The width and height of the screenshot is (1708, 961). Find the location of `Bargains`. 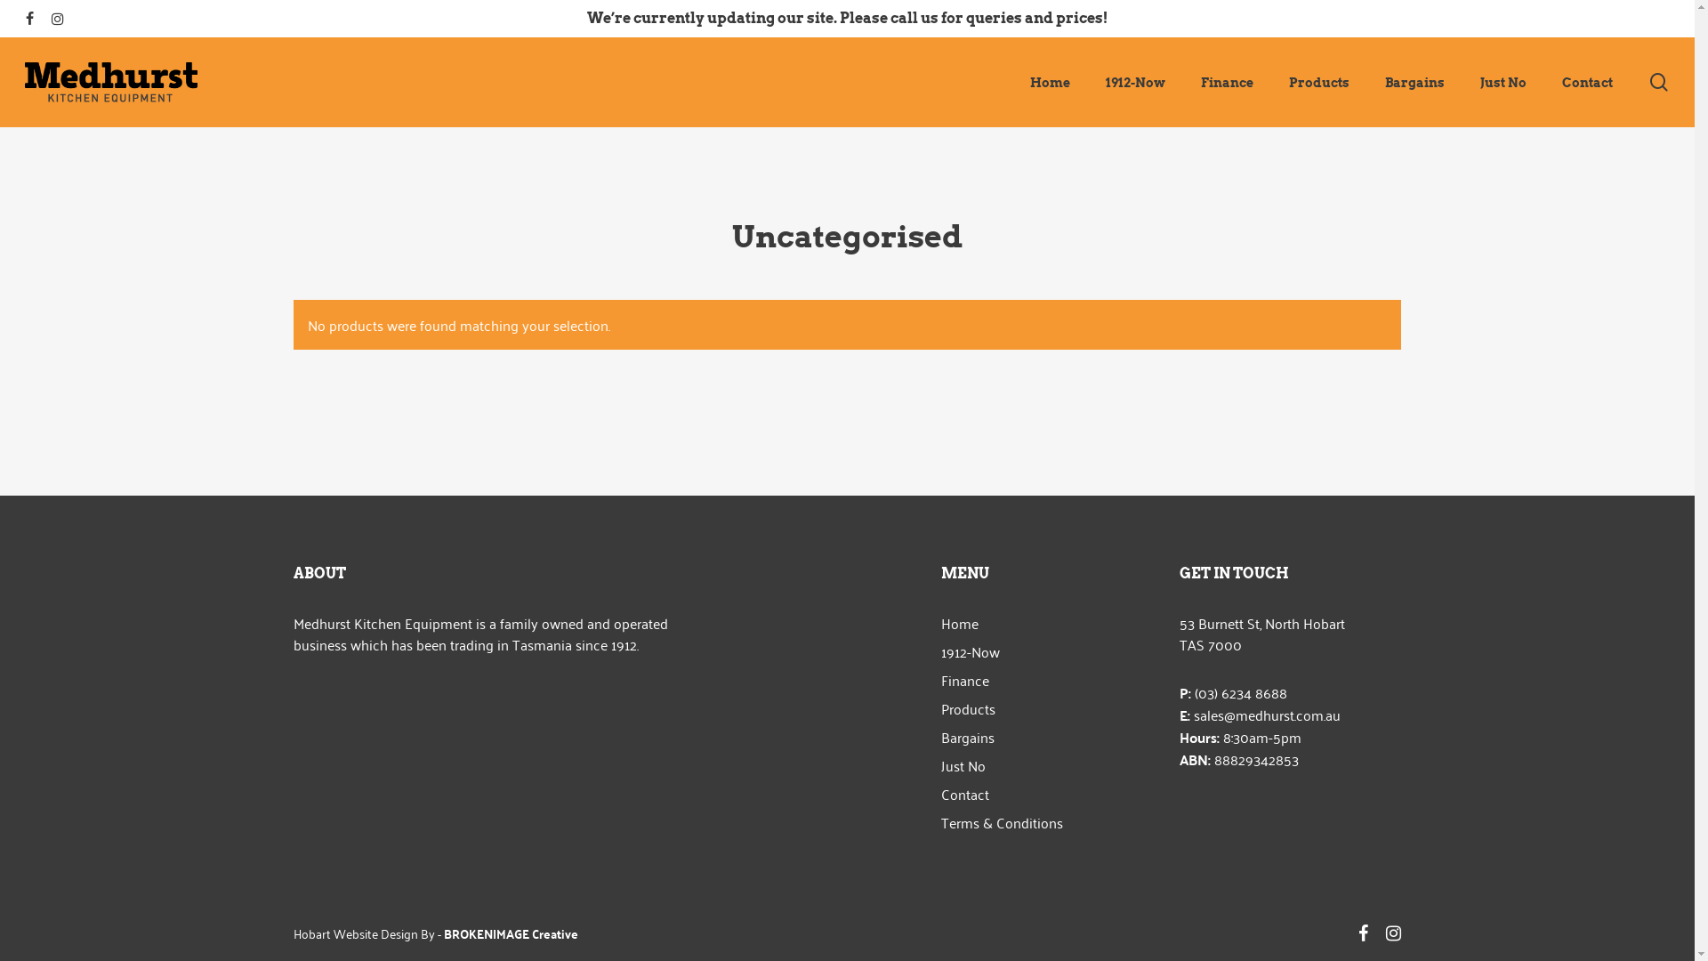

Bargains is located at coordinates (1050, 737).